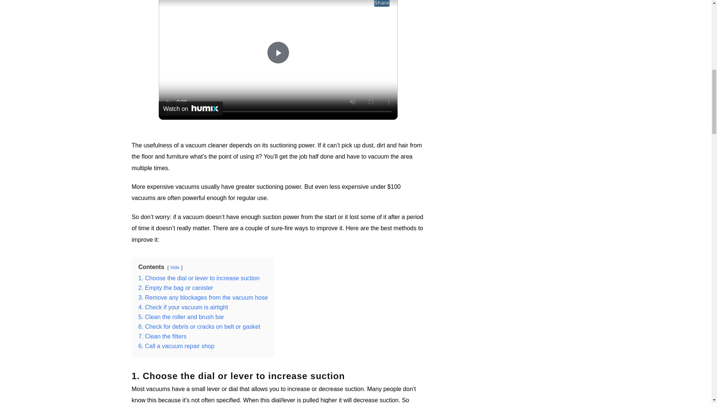 This screenshot has width=717, height=403. Describe the element at coordinates (162, 337) in the screenshot. I see `7. Clean the filters` at that location.